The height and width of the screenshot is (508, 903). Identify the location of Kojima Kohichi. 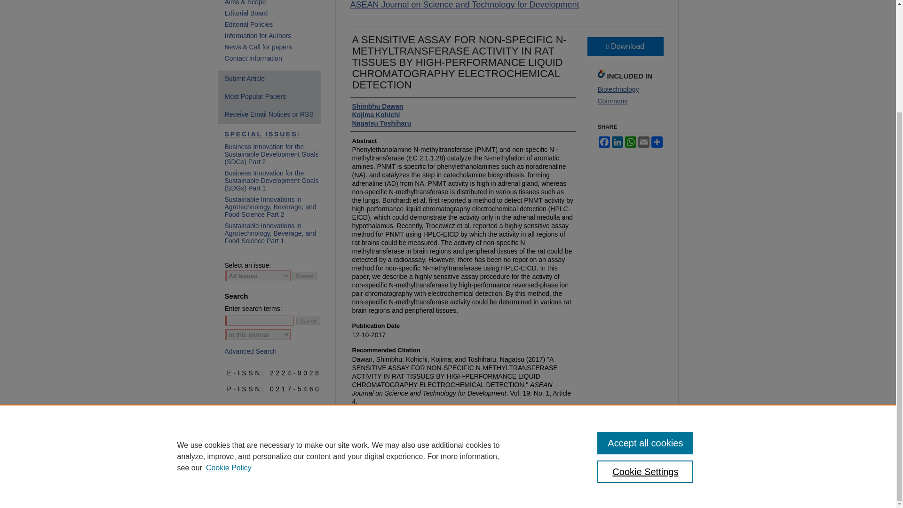
(376, 115).